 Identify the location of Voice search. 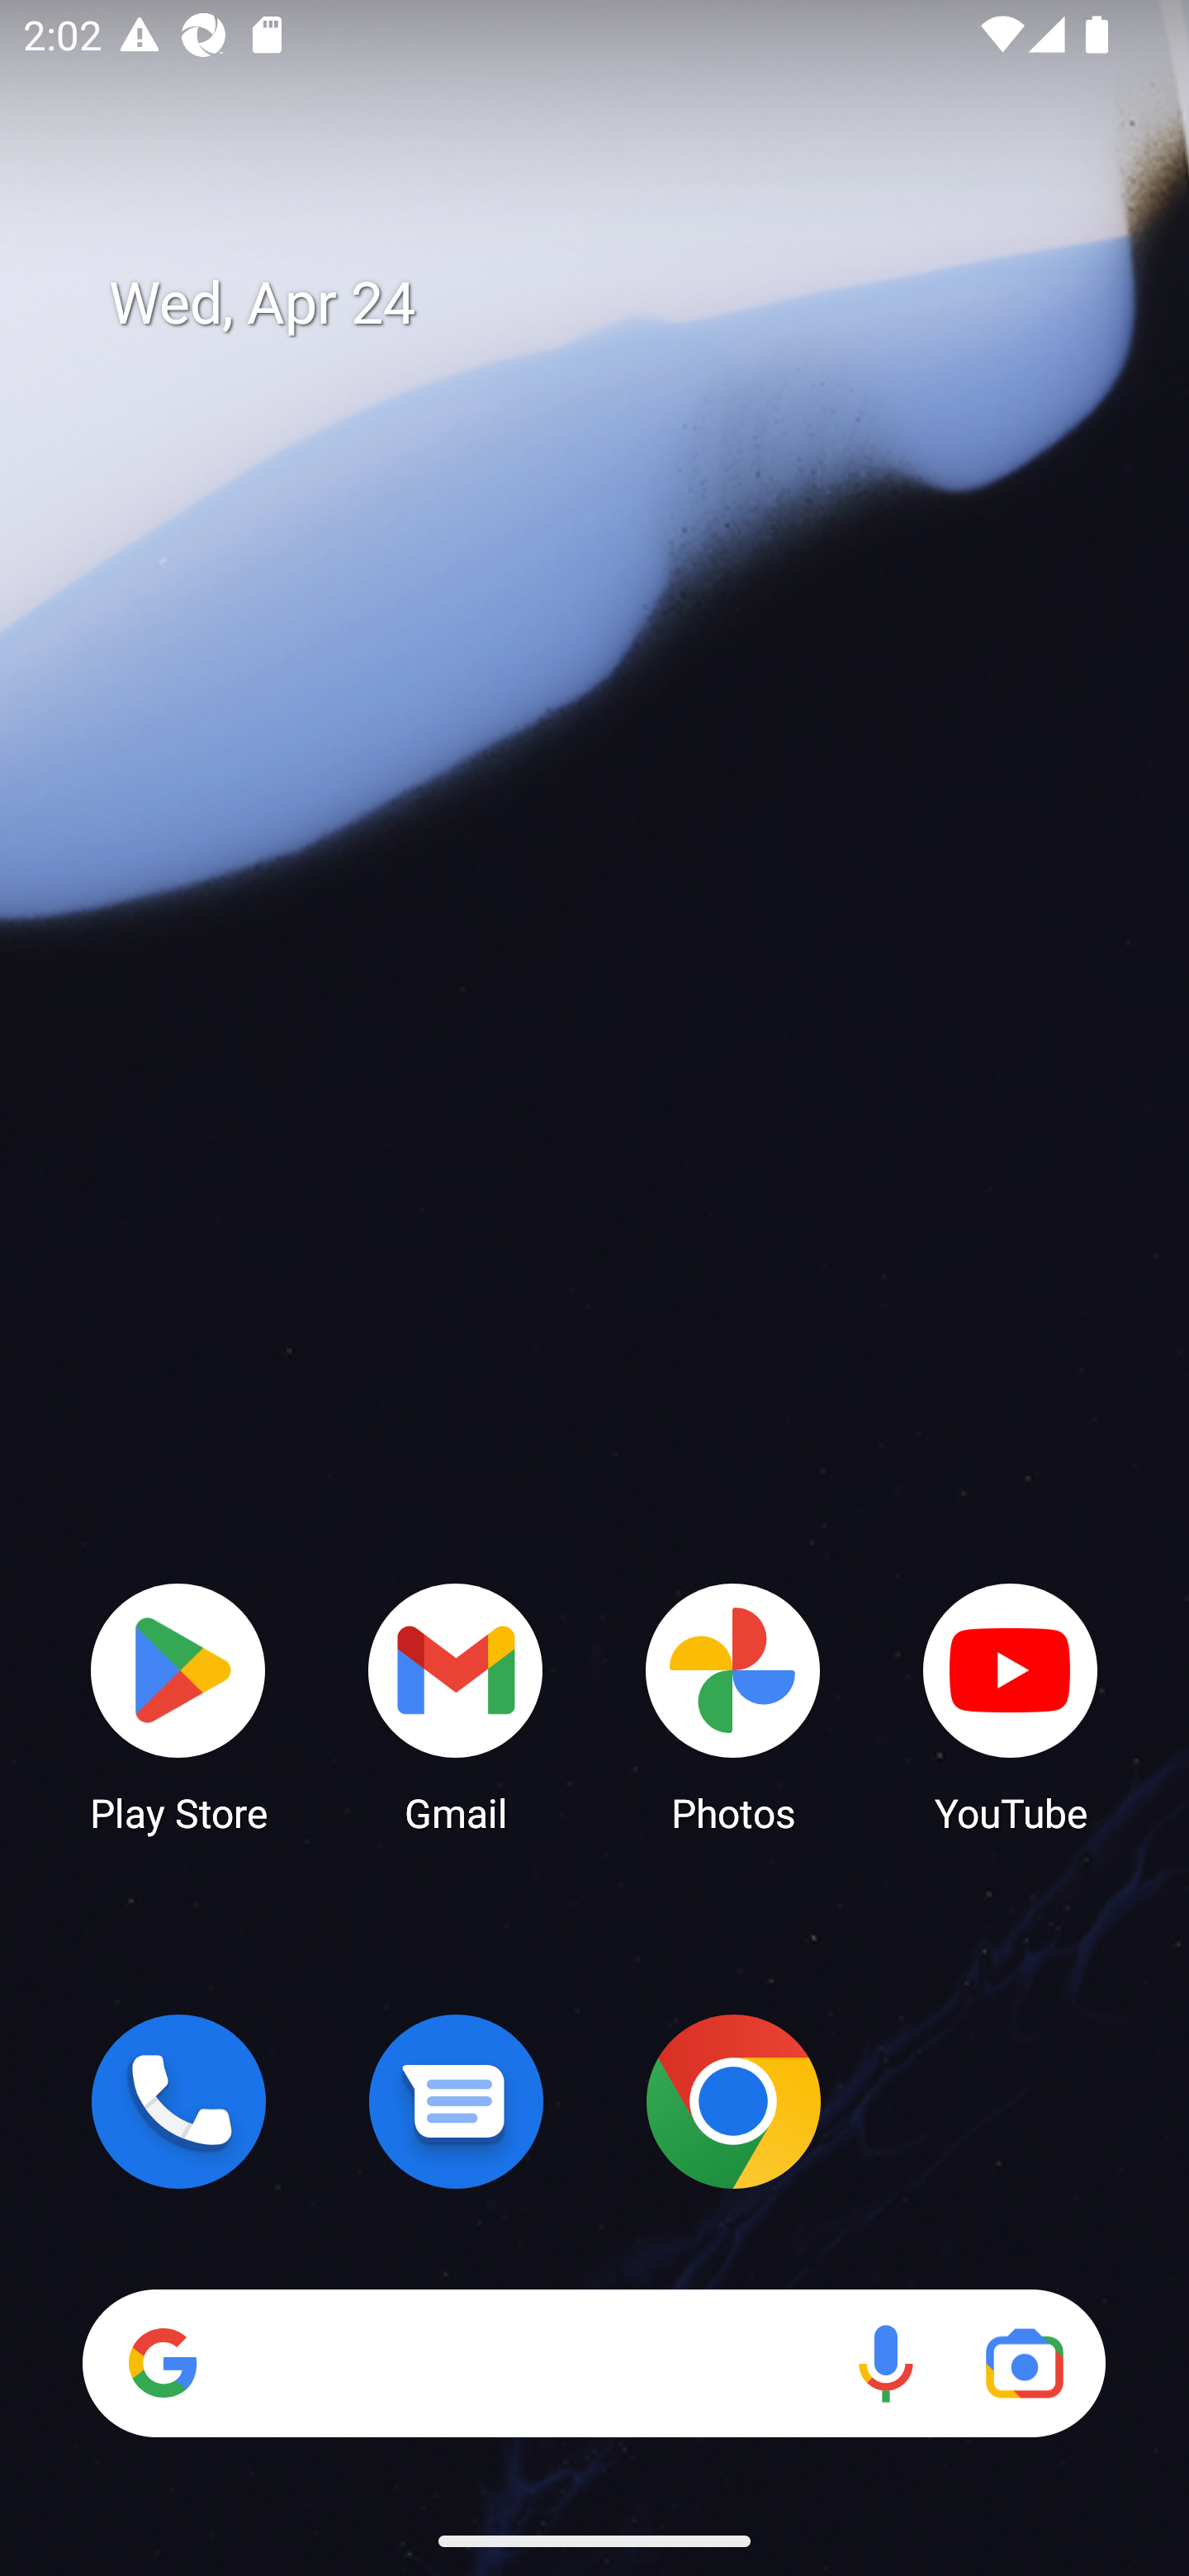
(885, 2363).